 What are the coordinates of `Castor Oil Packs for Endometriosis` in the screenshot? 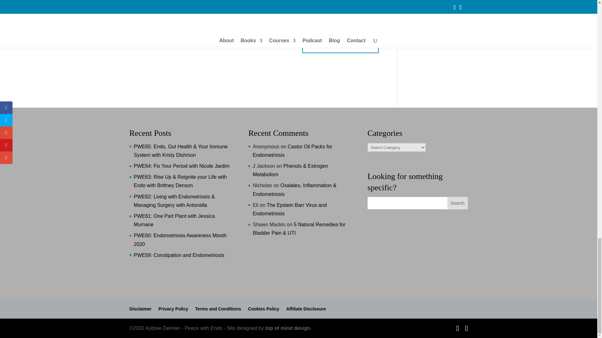 It's located at (292, 151).